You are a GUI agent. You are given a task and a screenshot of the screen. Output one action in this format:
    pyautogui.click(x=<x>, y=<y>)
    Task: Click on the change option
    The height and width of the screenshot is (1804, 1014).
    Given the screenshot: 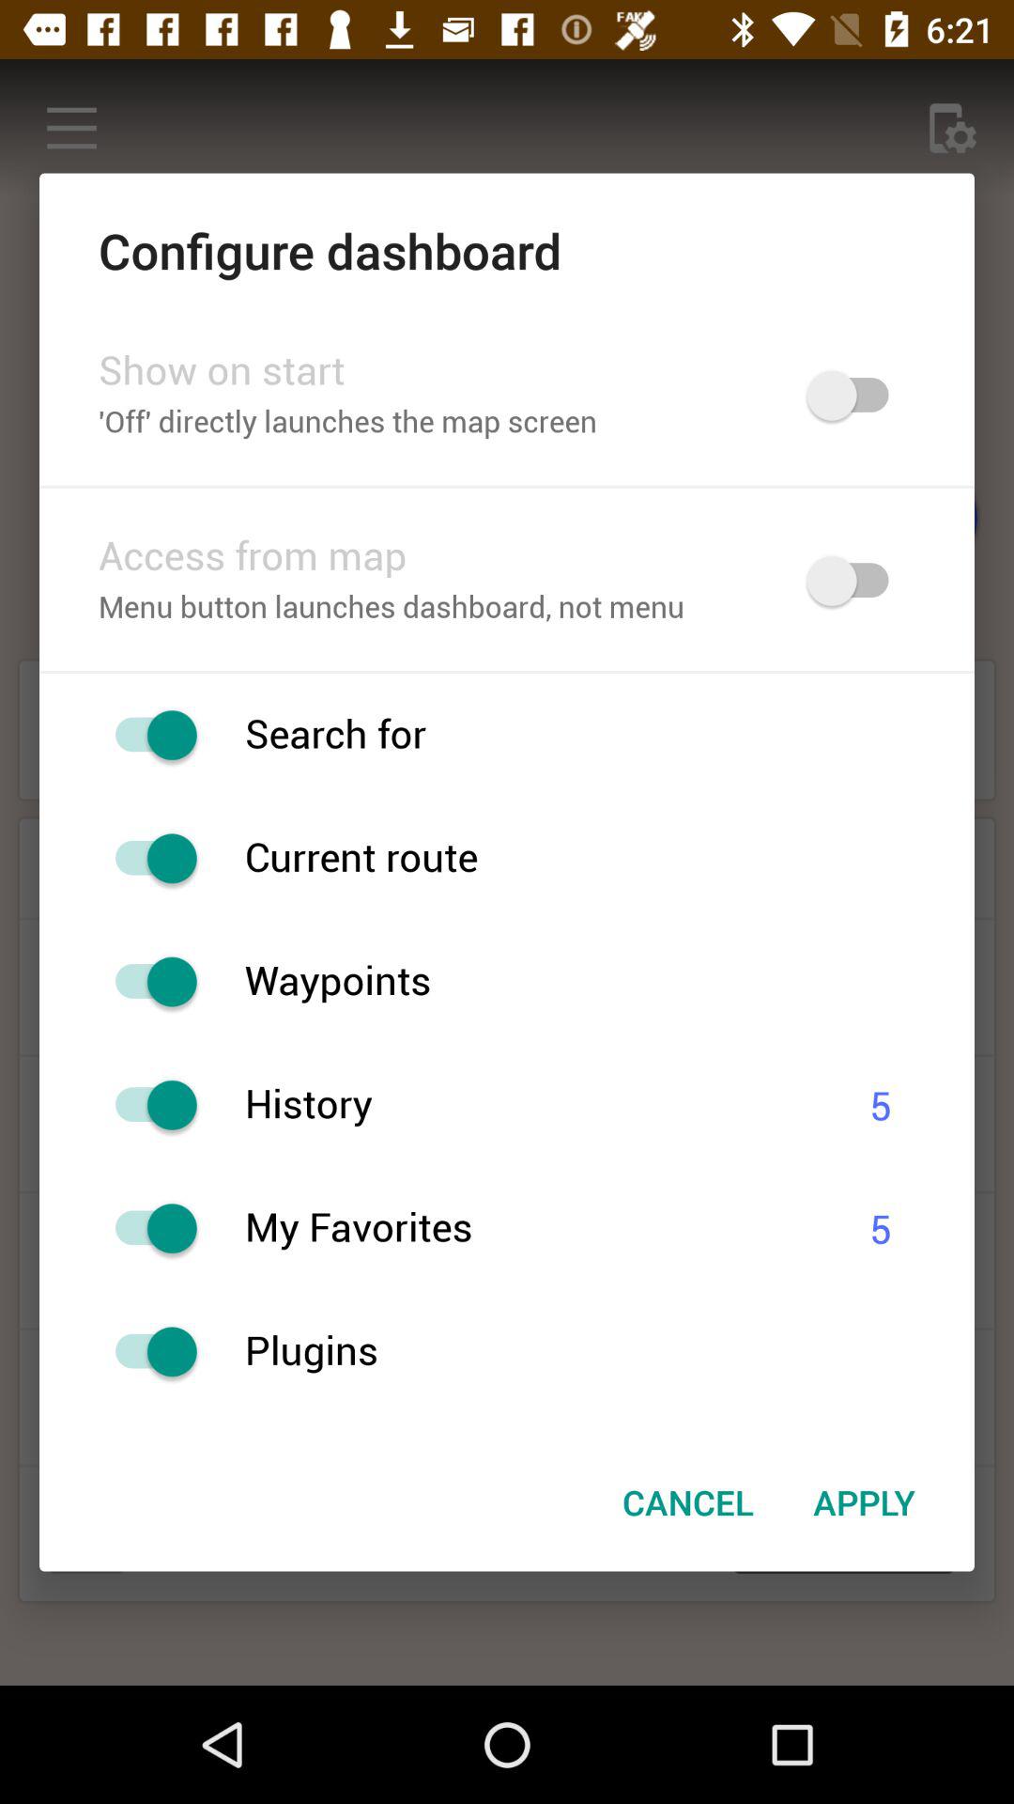 What is the action you would take?
    pyautogui.click(x=146, y=1105)
    